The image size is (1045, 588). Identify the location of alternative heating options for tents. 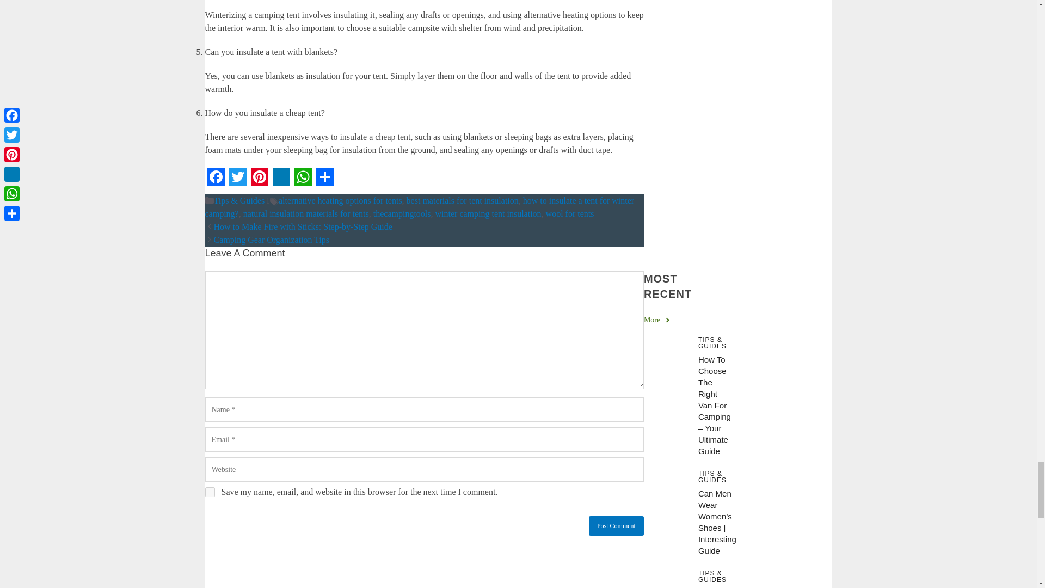
(341, 200).